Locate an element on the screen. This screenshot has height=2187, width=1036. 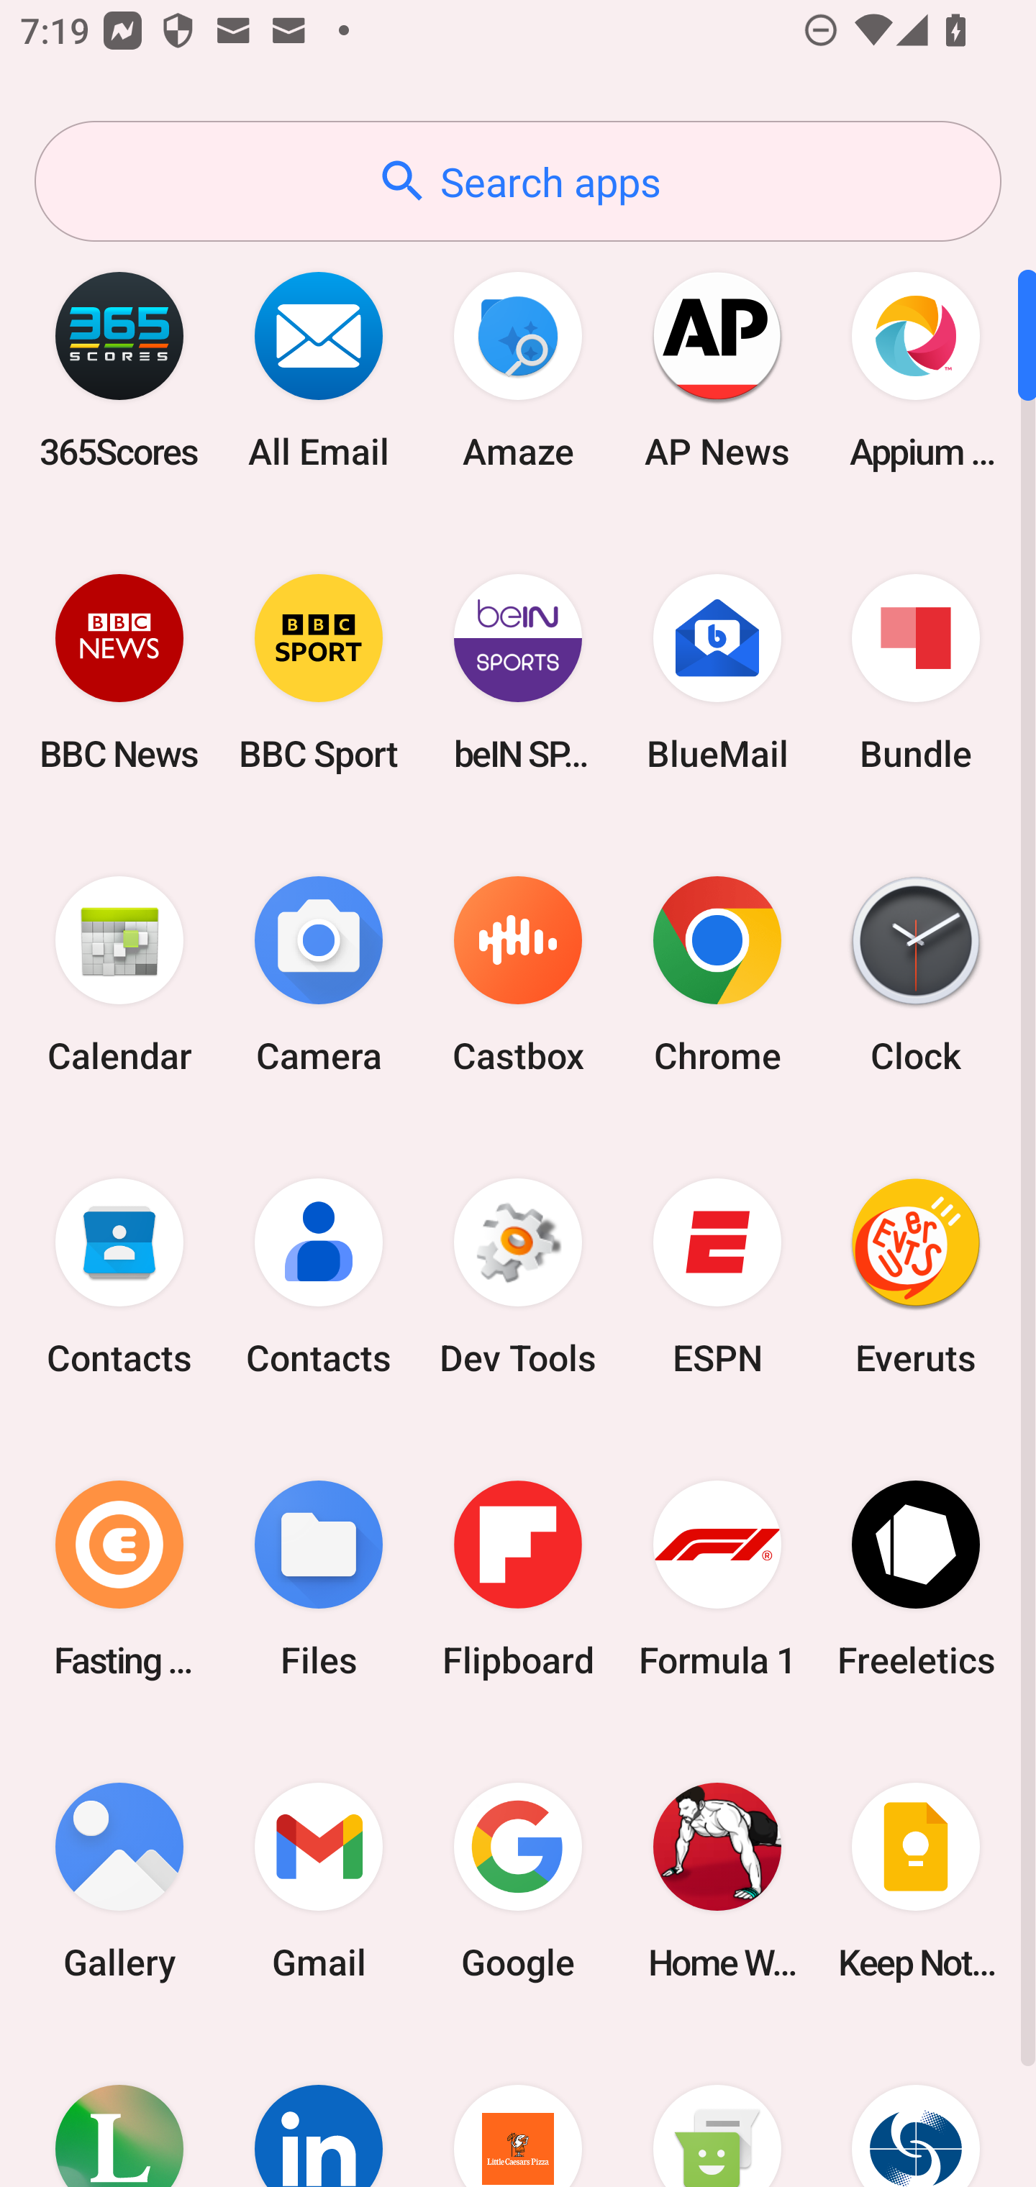
Formula 1 is located at coordinates (717, 1578).